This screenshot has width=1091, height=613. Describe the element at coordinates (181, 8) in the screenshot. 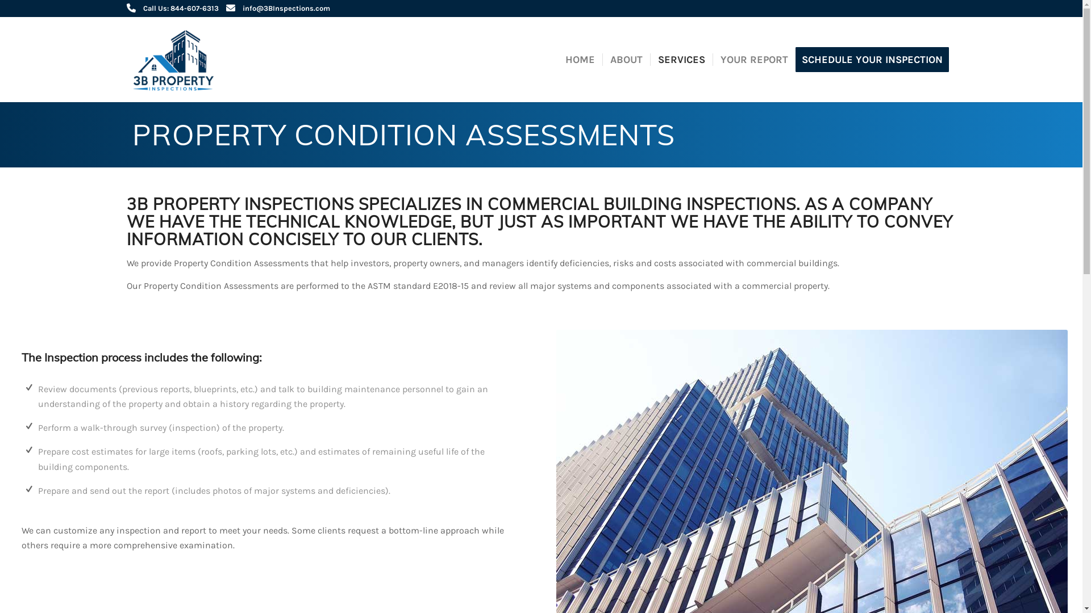

I see `Call Us: 844-607-6313` at that location.